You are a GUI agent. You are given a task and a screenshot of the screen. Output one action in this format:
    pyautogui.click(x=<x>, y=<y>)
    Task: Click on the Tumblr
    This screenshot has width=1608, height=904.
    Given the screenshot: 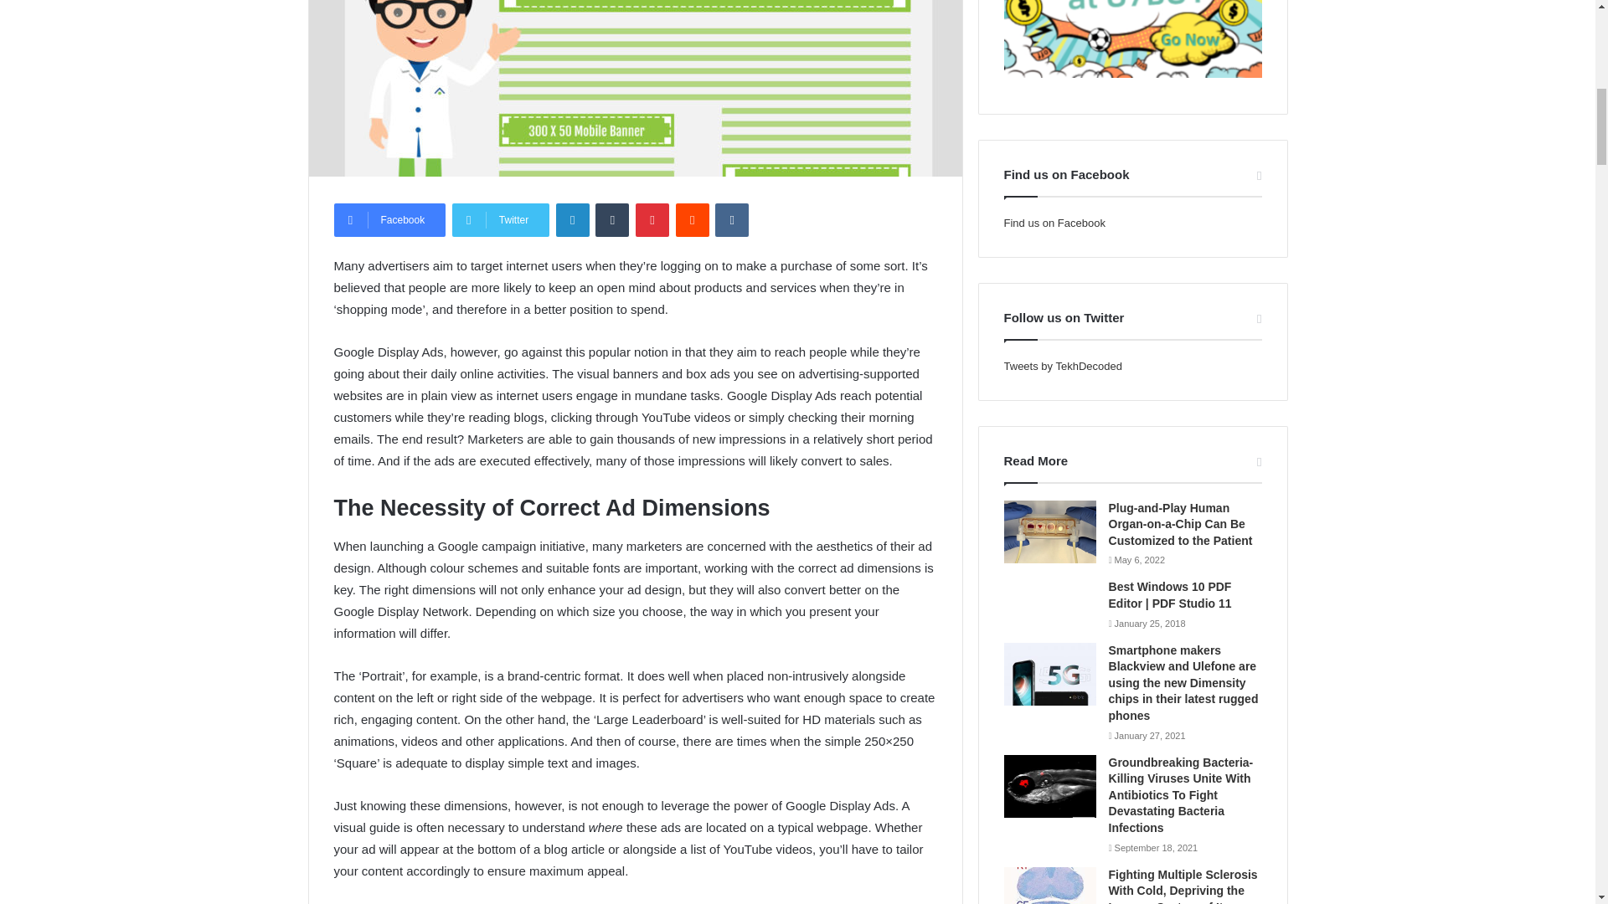 What is the action you would take?
    pyautogui.click(x=611, y=219)
    